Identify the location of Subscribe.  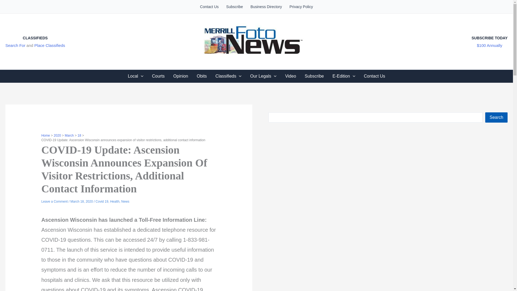
(314, 76).